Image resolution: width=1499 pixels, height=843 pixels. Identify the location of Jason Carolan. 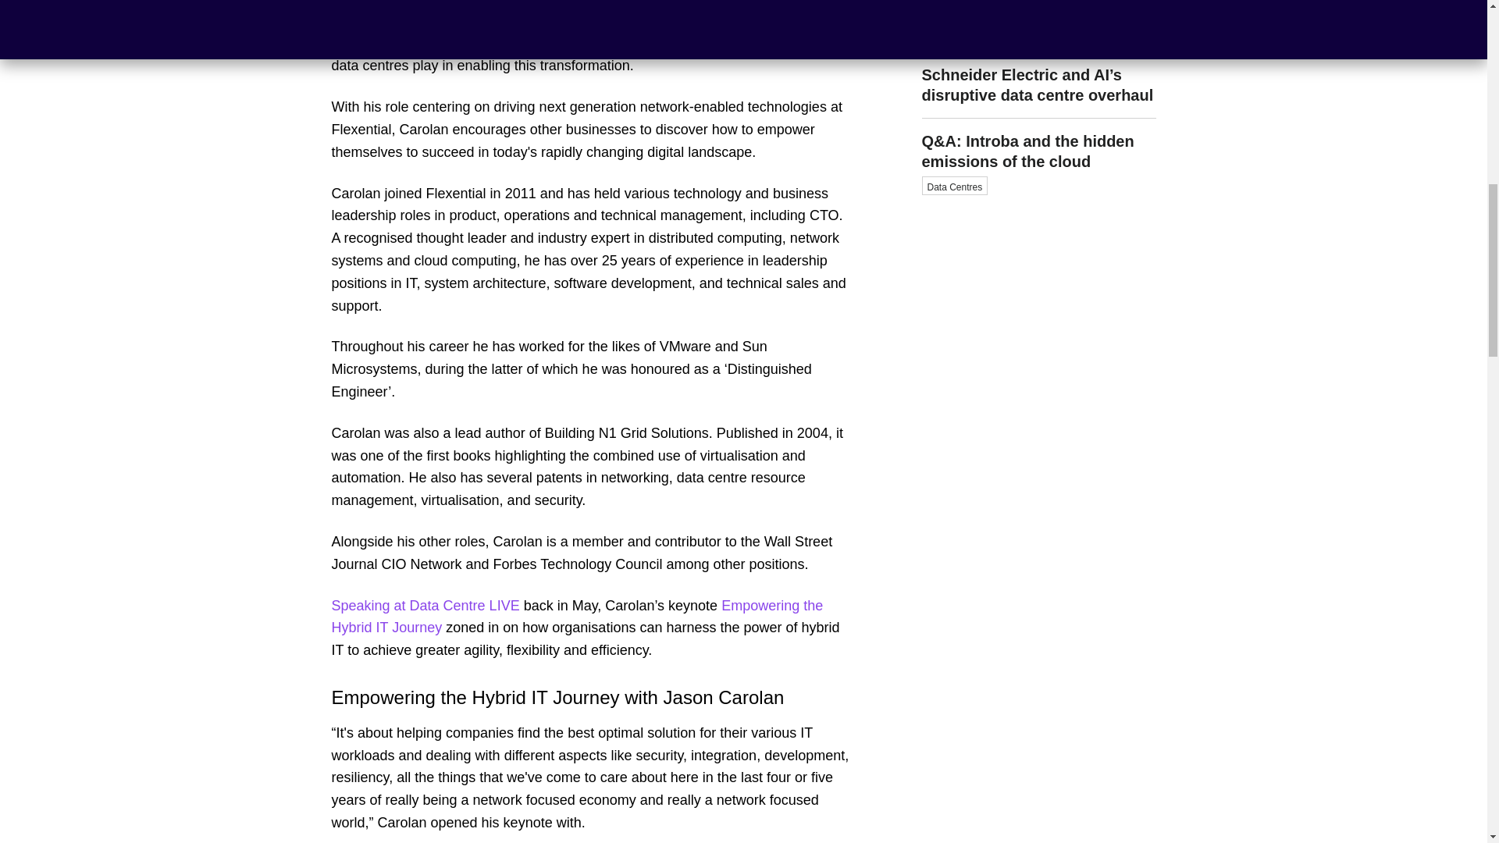
(771, 3).